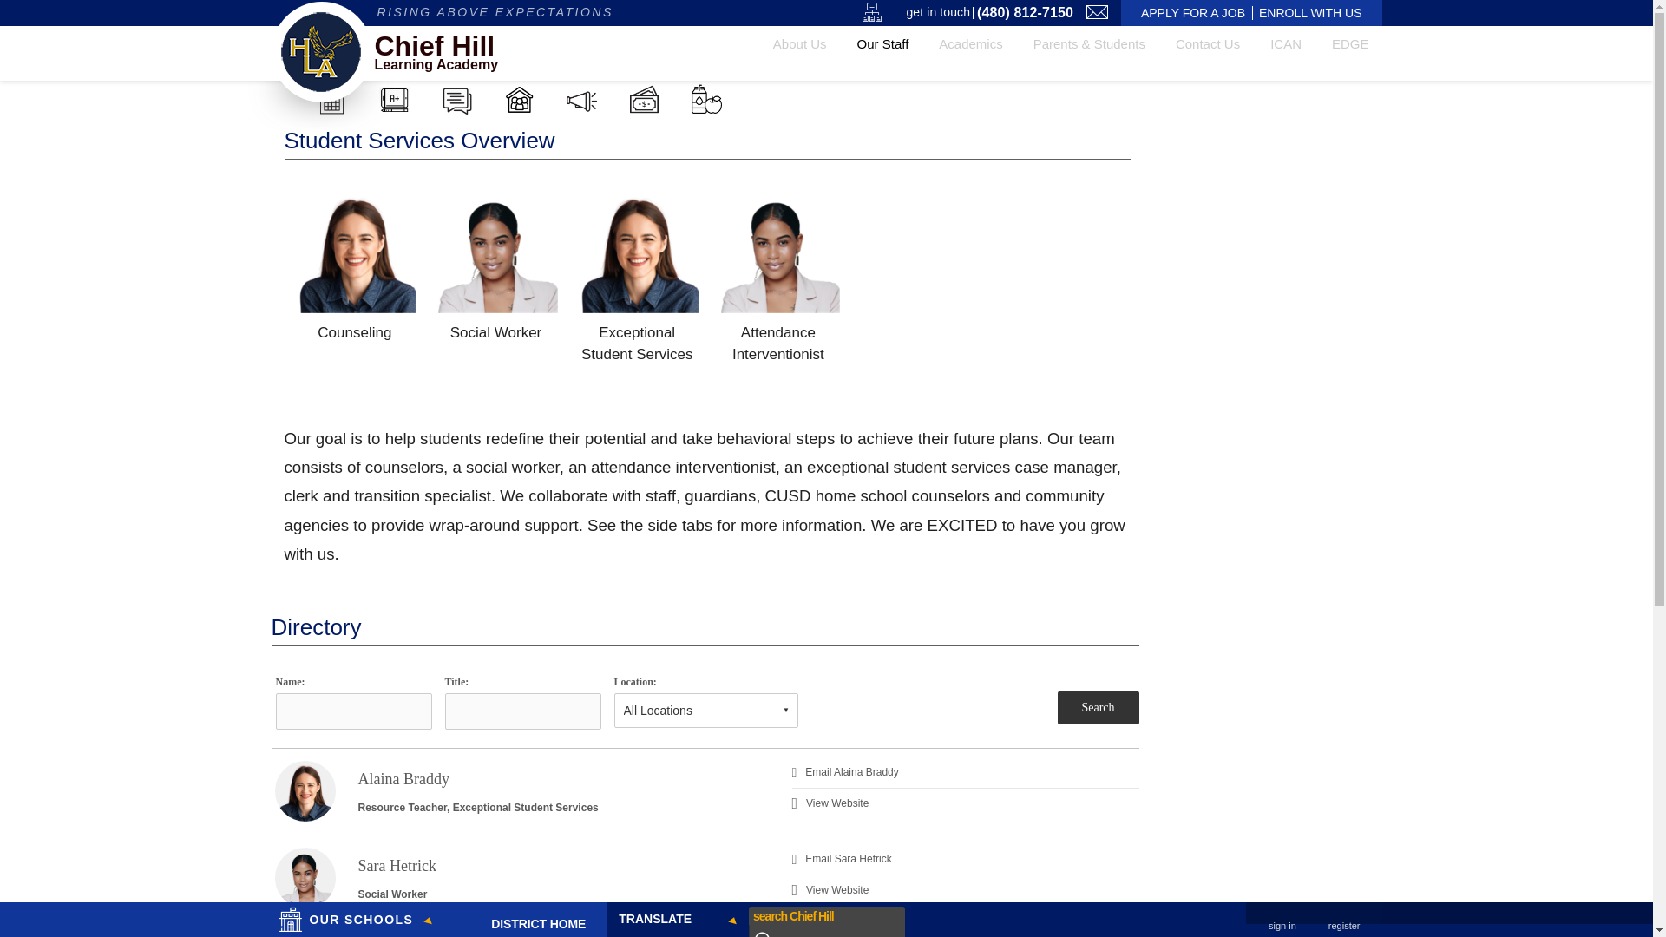 The image size is (1666, 937). I want to click on community education, so click(517, 99).